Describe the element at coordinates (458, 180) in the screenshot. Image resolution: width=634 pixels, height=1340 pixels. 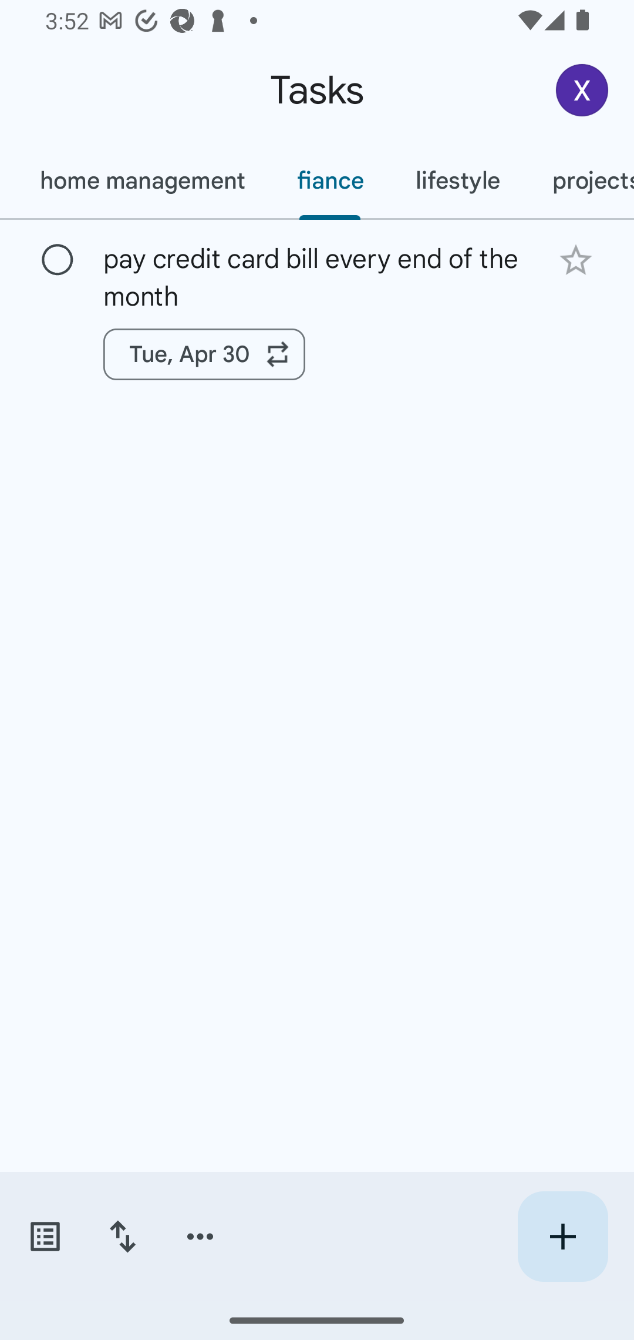
I see `lifestyle` at that location.